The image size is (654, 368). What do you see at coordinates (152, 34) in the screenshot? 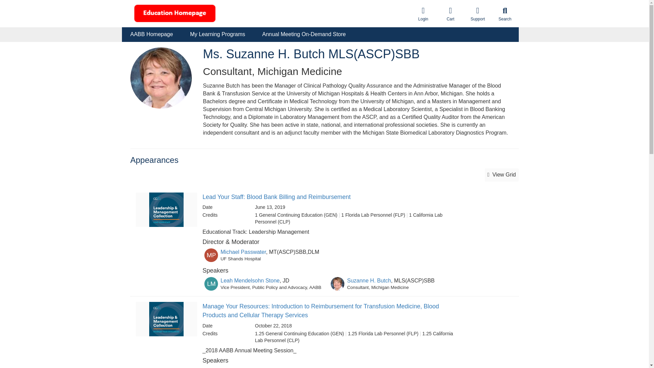
I see `AABB Homepage` at bounding box center [152, 34].